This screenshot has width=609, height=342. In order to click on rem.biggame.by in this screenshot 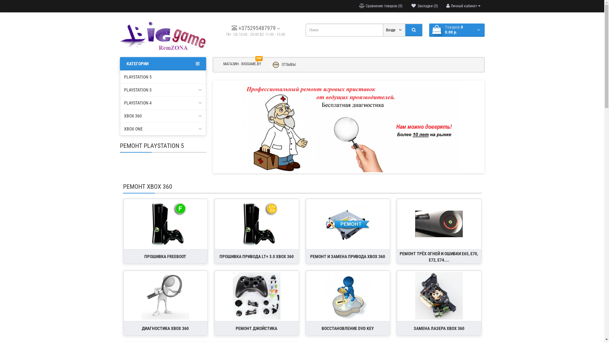, I will do `click(163, 36)`.